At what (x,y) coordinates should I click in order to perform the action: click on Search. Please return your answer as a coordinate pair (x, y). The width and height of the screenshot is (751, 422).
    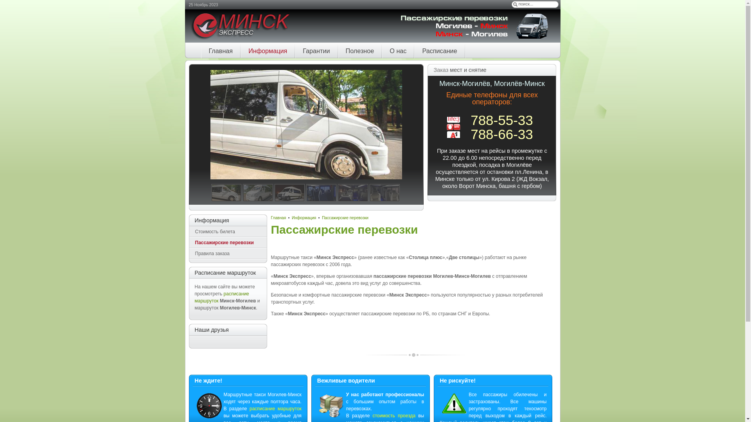
    Looking at the image, I should click on (515, 4).